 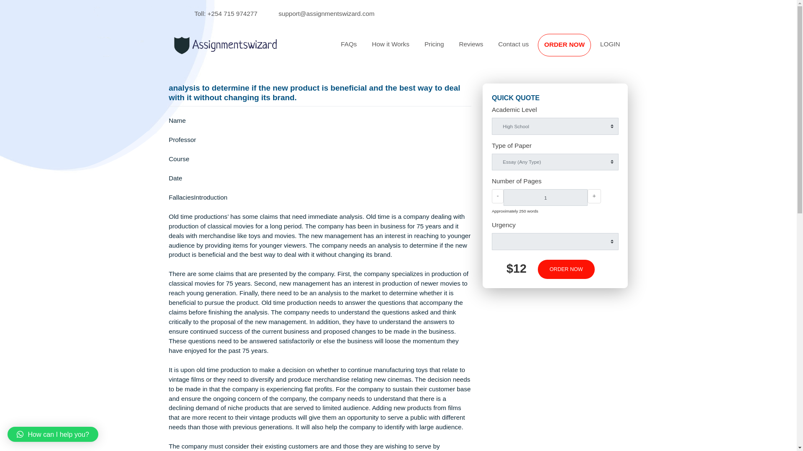 What do you see at coordinates (678, 49) in the screenshot?
I see `LOGIN` at bounding box center [678, 49].